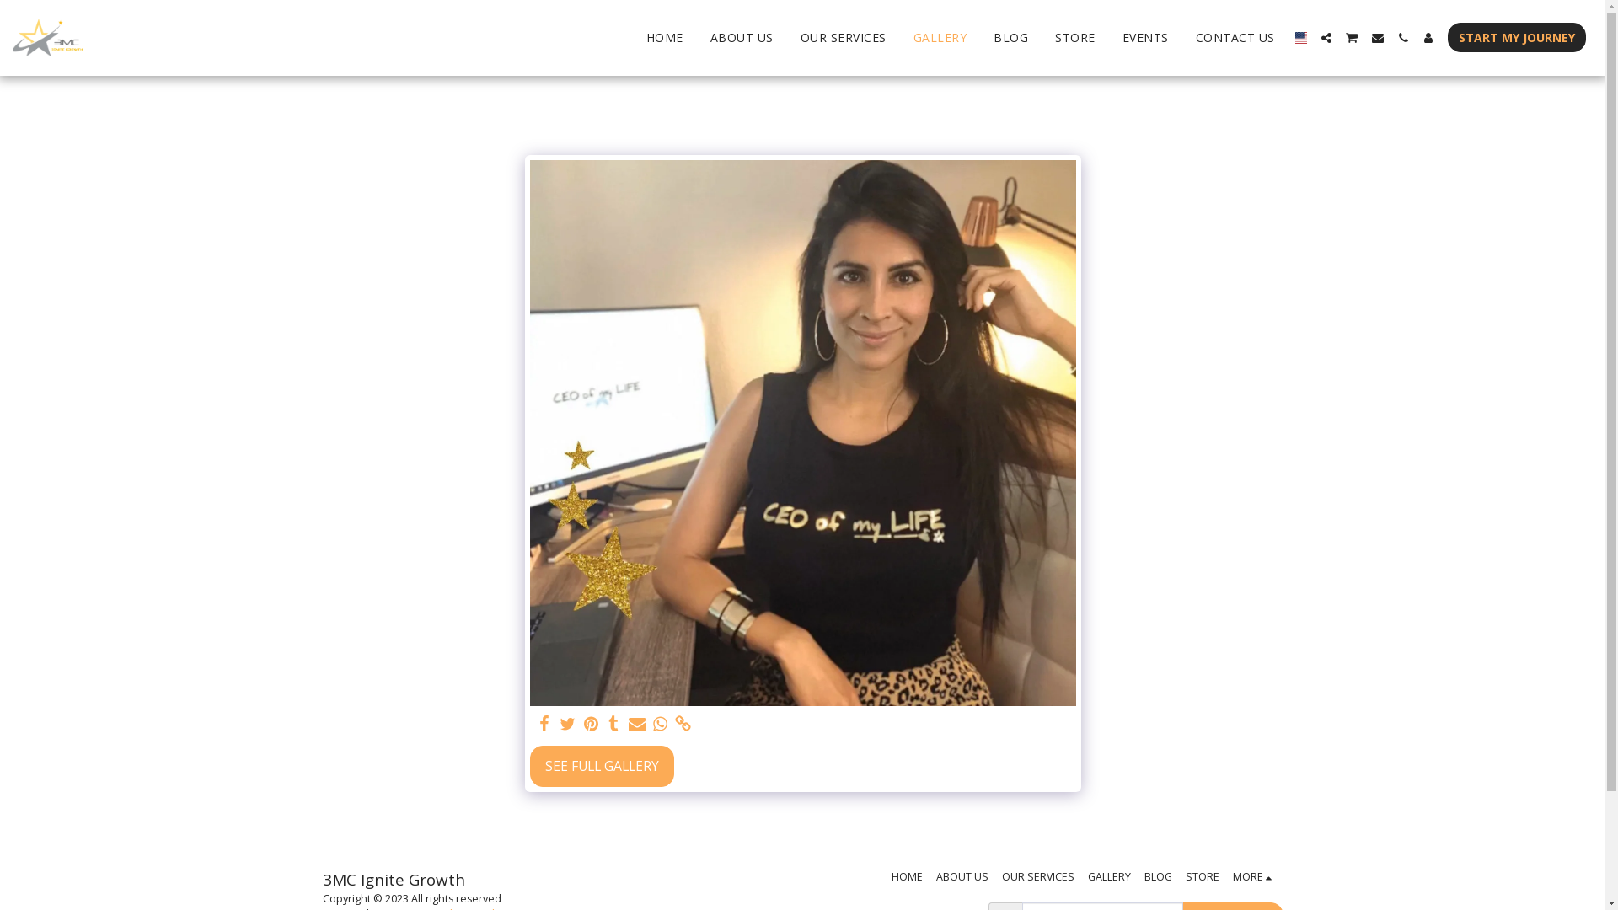 The image size is (1618, 910). What do you see at coordinates (568, 724) in the screenshot?
I see ` ` at bounding box center [568, 724].